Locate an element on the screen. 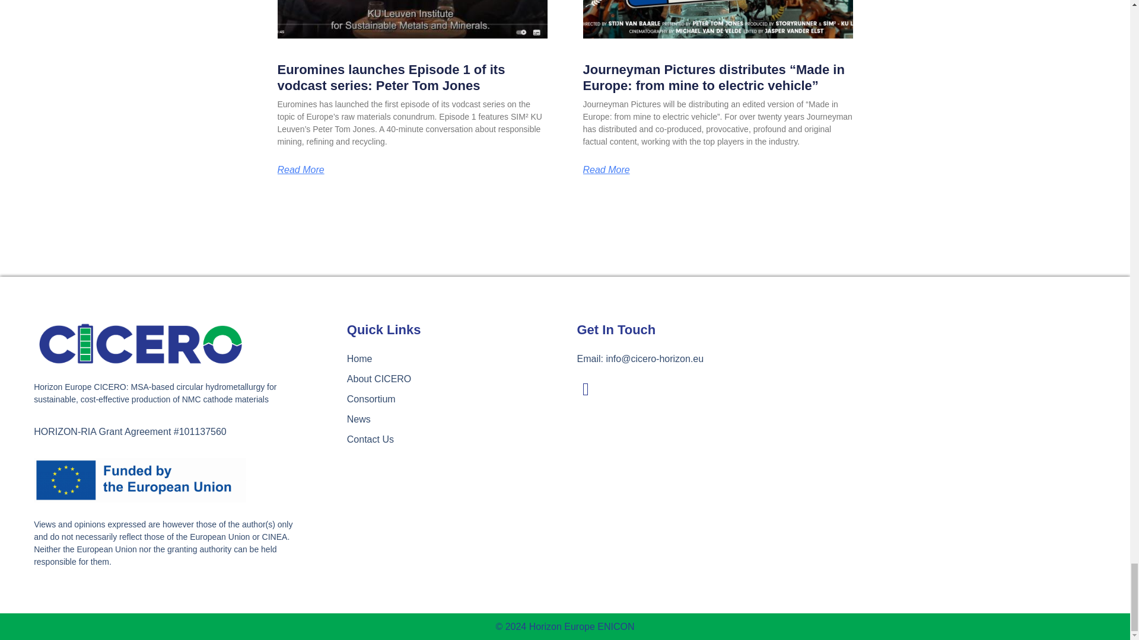 The width and height of the screenshot is (1139, 640). Consortium is located at coordinates (456, 399).